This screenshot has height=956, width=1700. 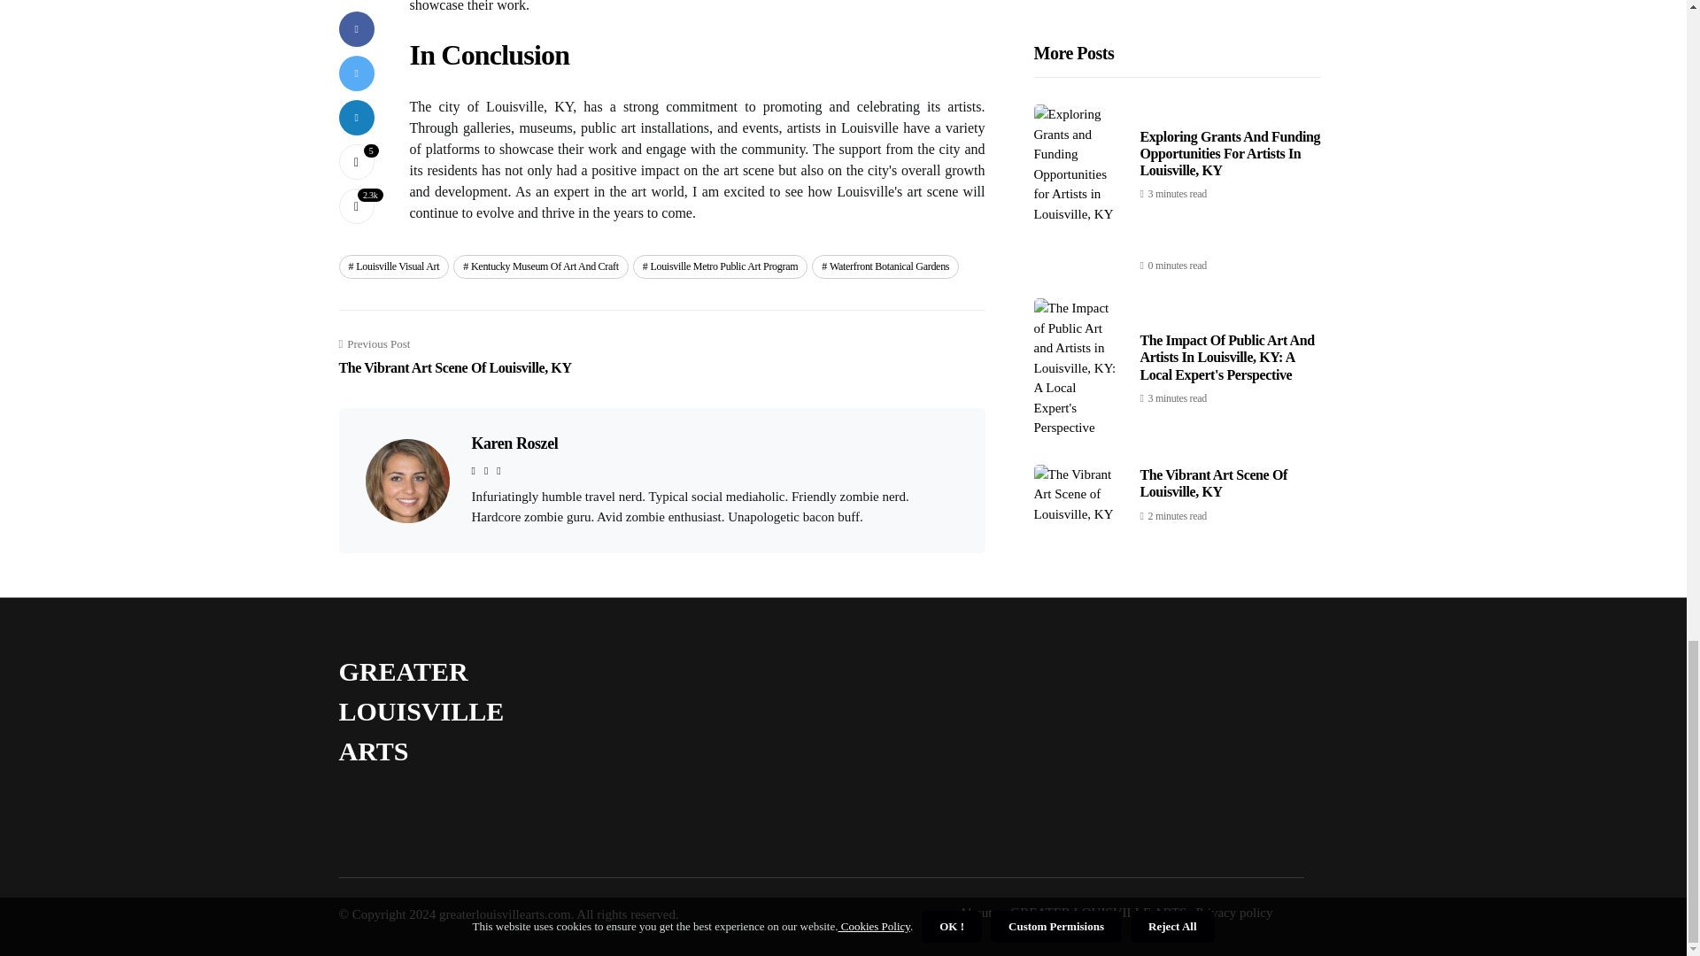 I want to click on Louisville Metro Public Art Program, so click(x=514, y=443).